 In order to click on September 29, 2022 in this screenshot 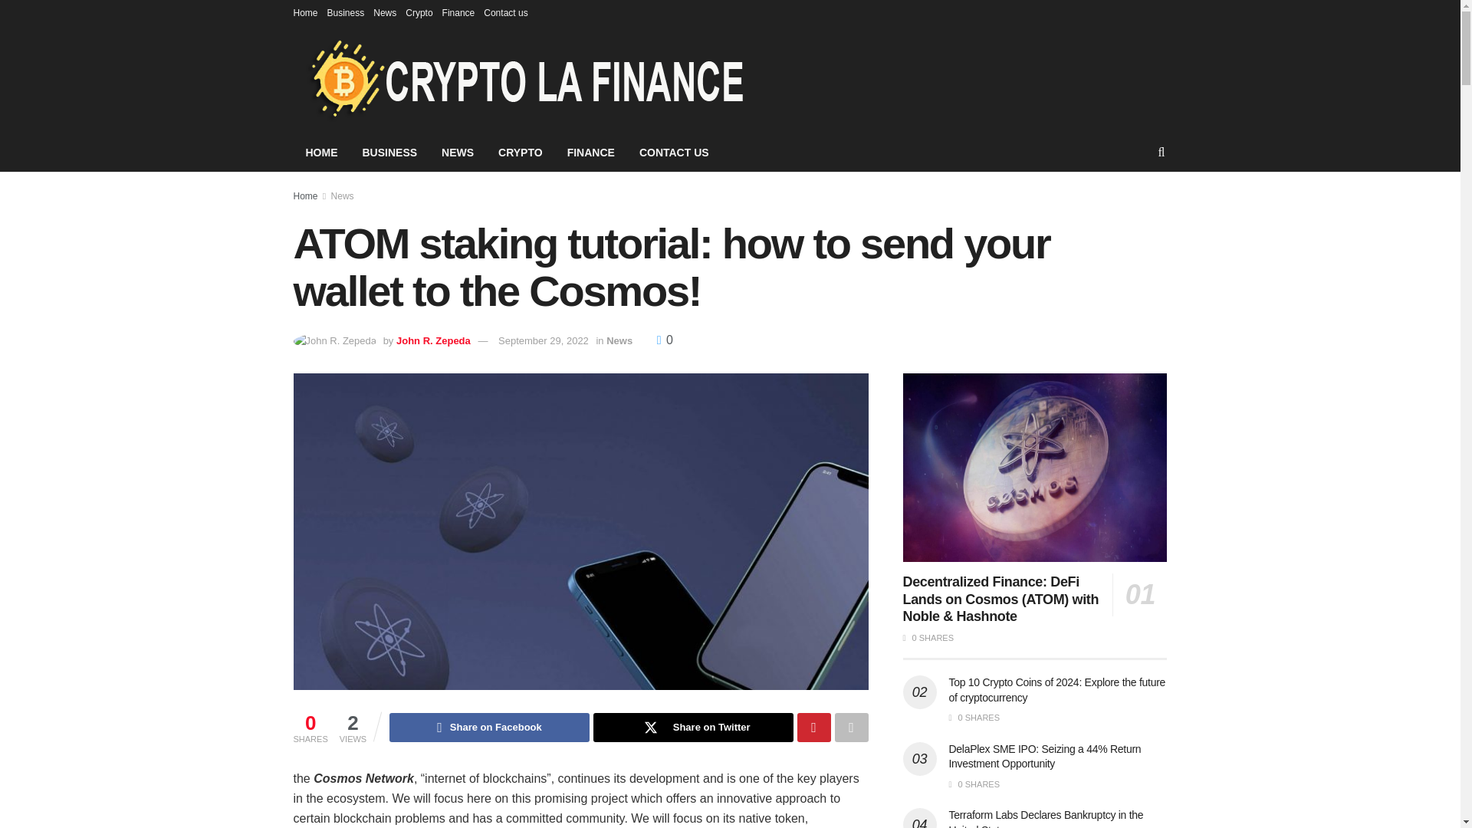, I will do `click(544, 340)`.